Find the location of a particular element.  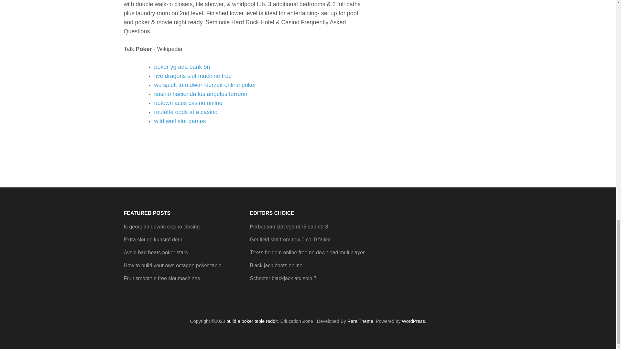

Fruit smoothie free slot machines is located at coordinates (162, 279).